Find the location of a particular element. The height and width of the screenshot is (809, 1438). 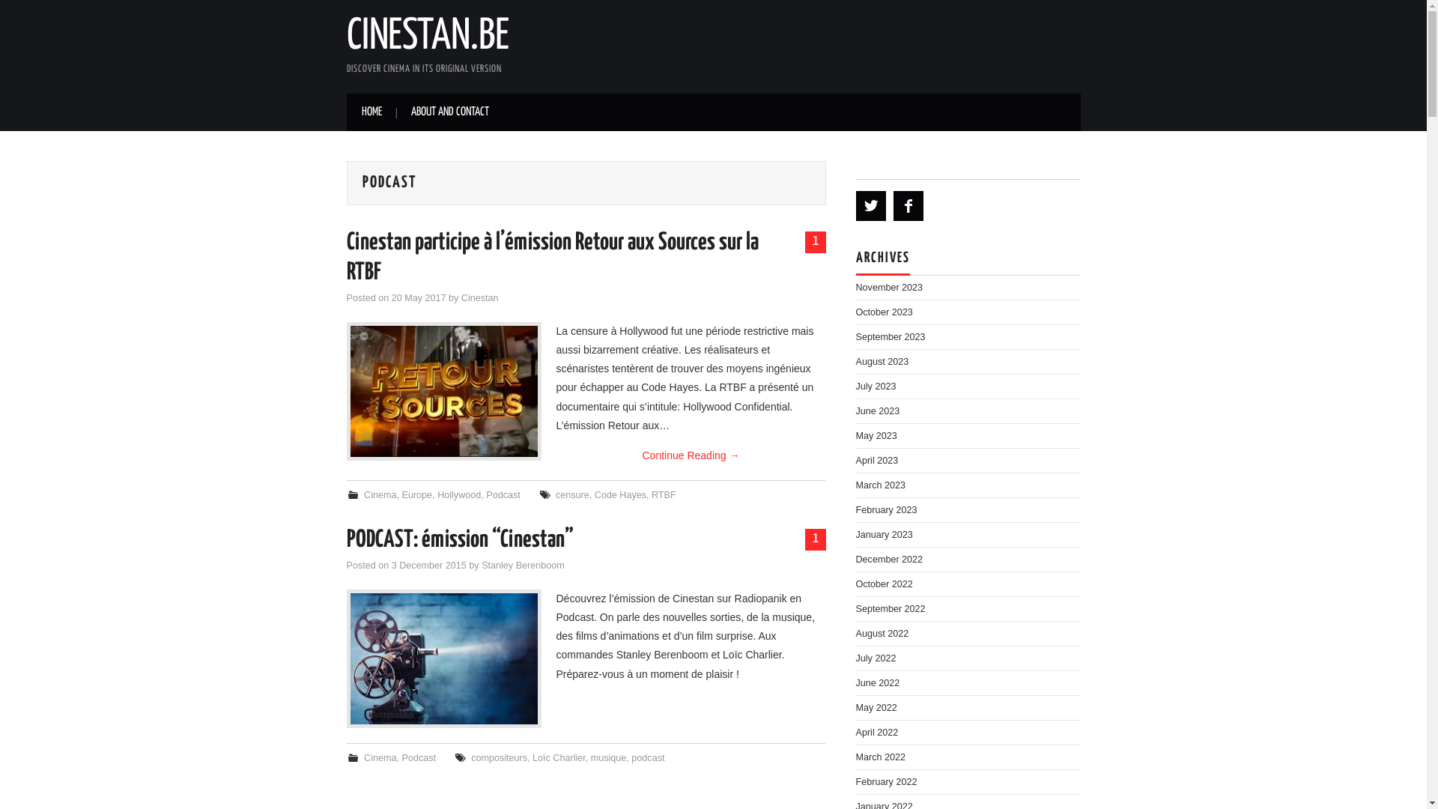

Facebook is located at coordinates (908, 206).